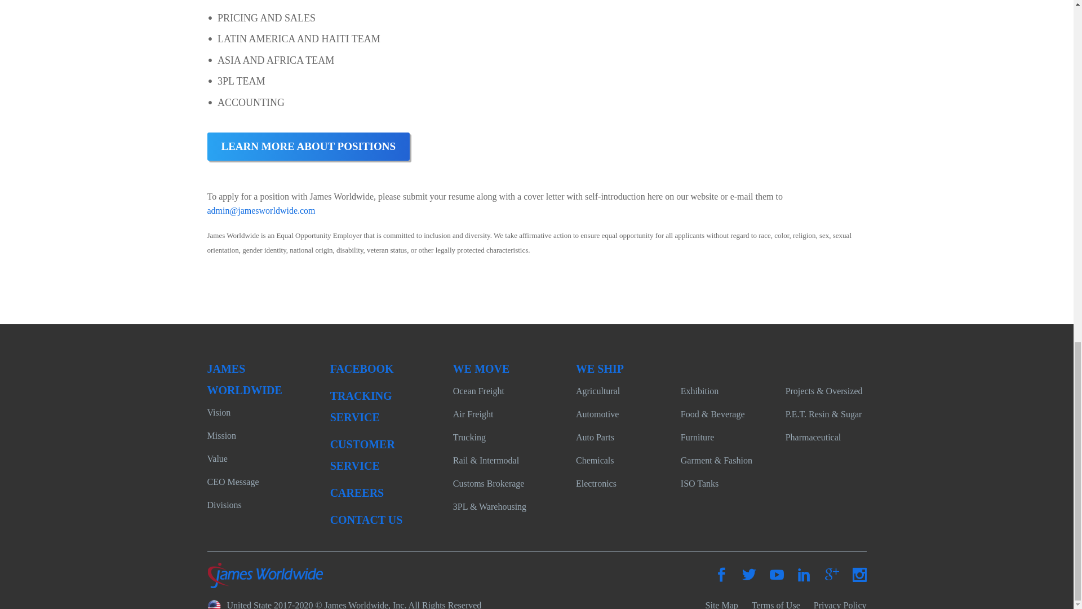  I want to click on LEARN MORE ABOUT POSITIONS, so click(309, 147).